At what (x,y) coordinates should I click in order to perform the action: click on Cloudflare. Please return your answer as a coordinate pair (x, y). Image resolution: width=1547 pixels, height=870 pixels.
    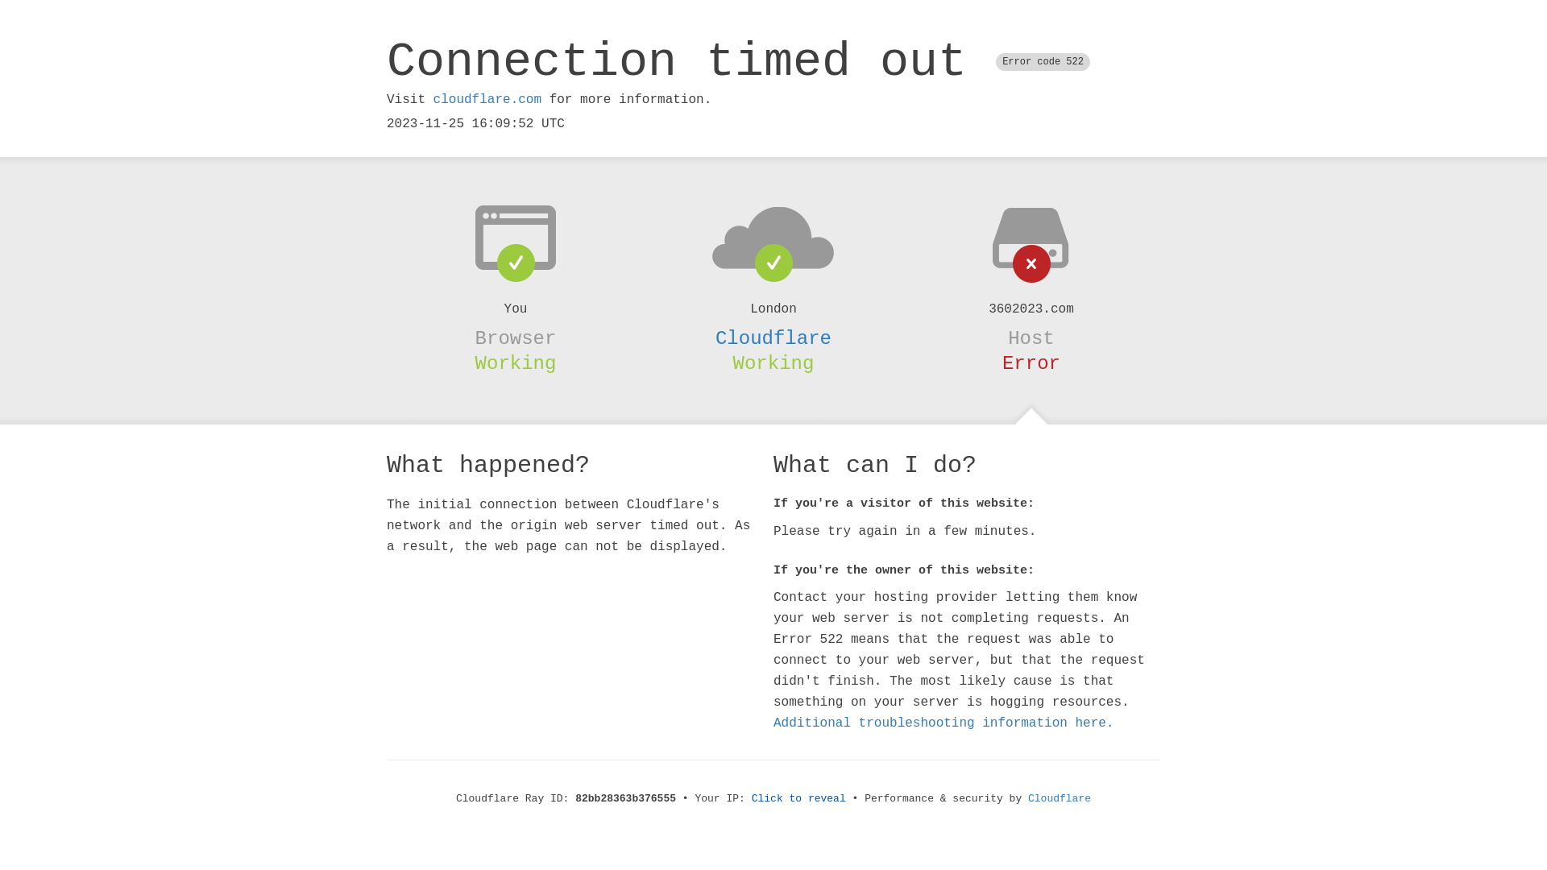
    Looking at the image, I should click on (1060, 799).